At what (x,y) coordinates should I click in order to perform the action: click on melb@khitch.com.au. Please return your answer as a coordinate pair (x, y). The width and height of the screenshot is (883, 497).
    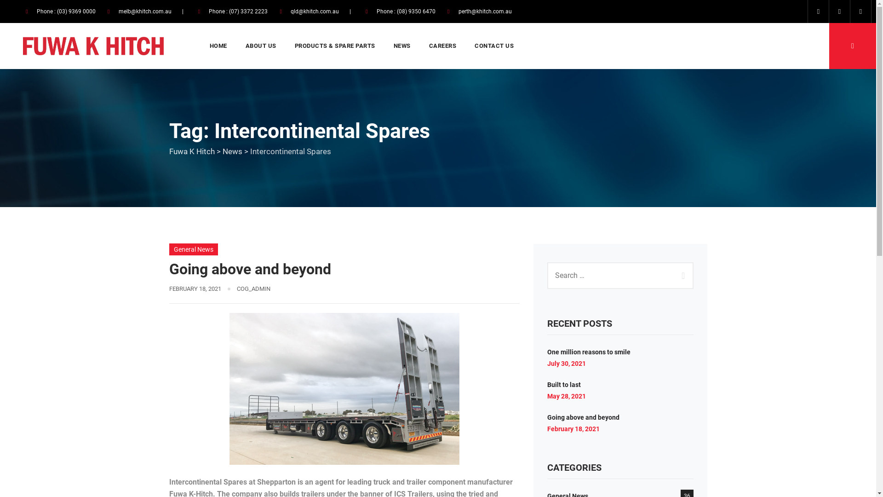
    Looking at the image, I should click on (145, 12).